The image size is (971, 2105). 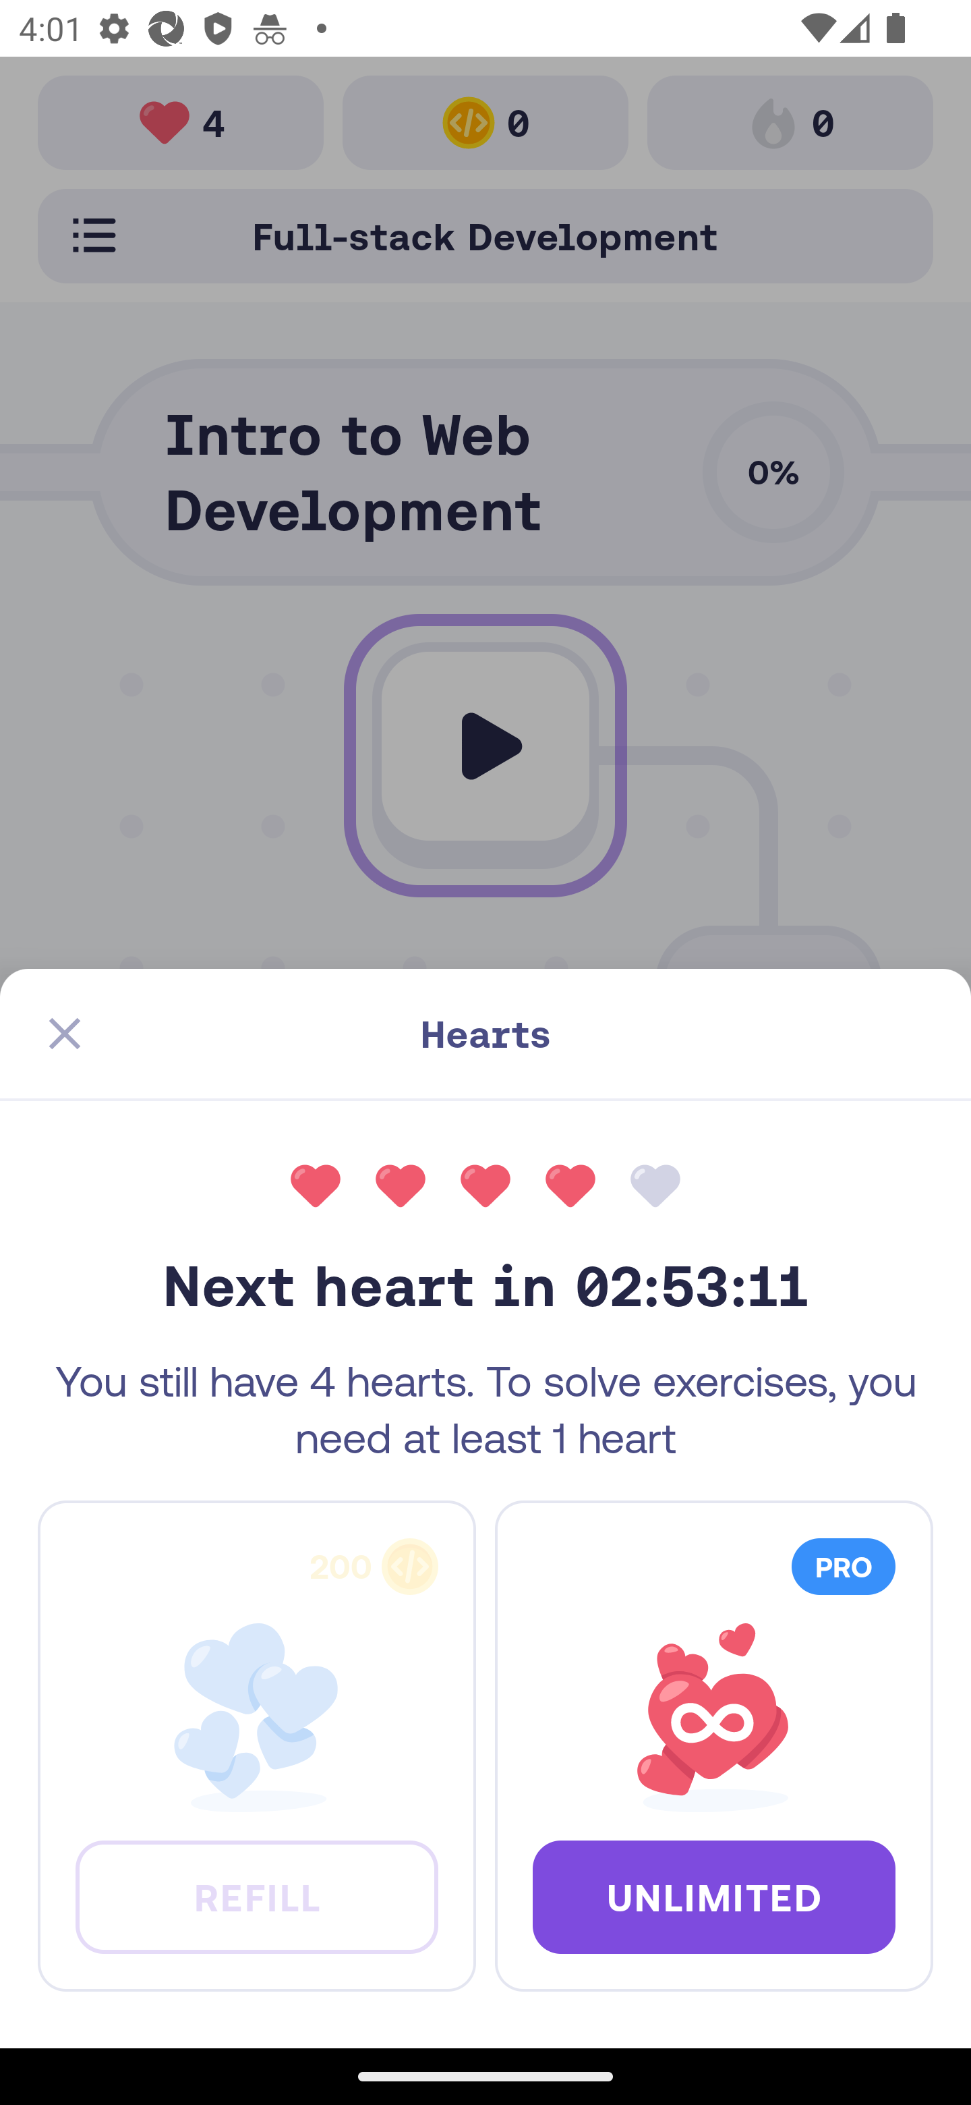 I want to click on REFILL, so click(x=256, y=1896).